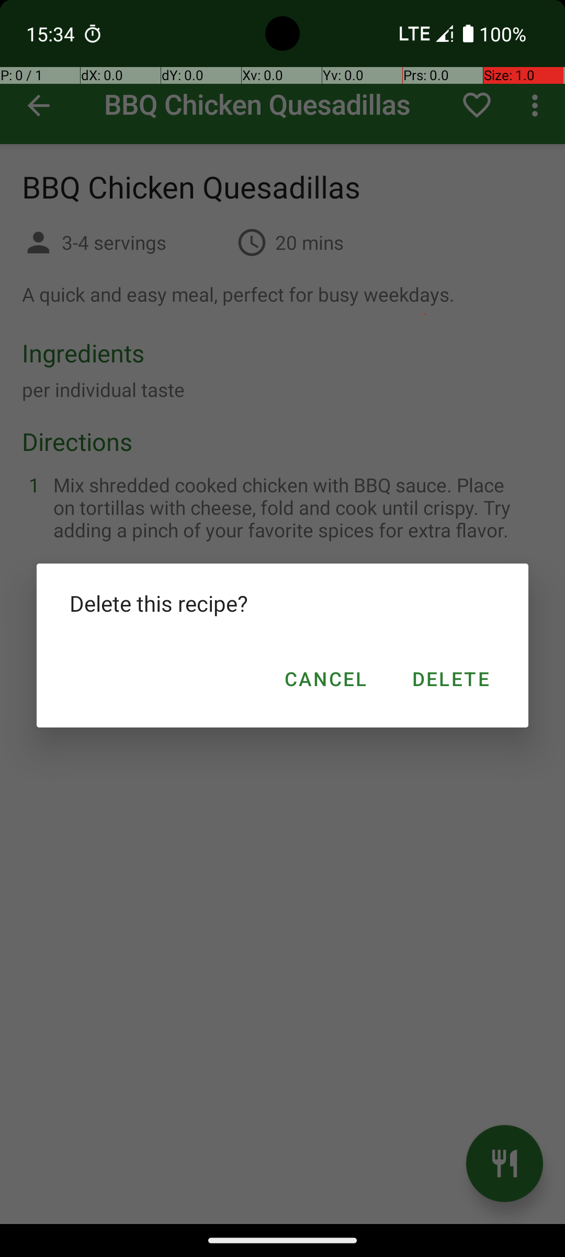 Image resolution: width=565 pixels, height=1257 pixels. Describe the element at coordinates (282, 603) in the screenshot. I see `Delete this recipe?` at that location.